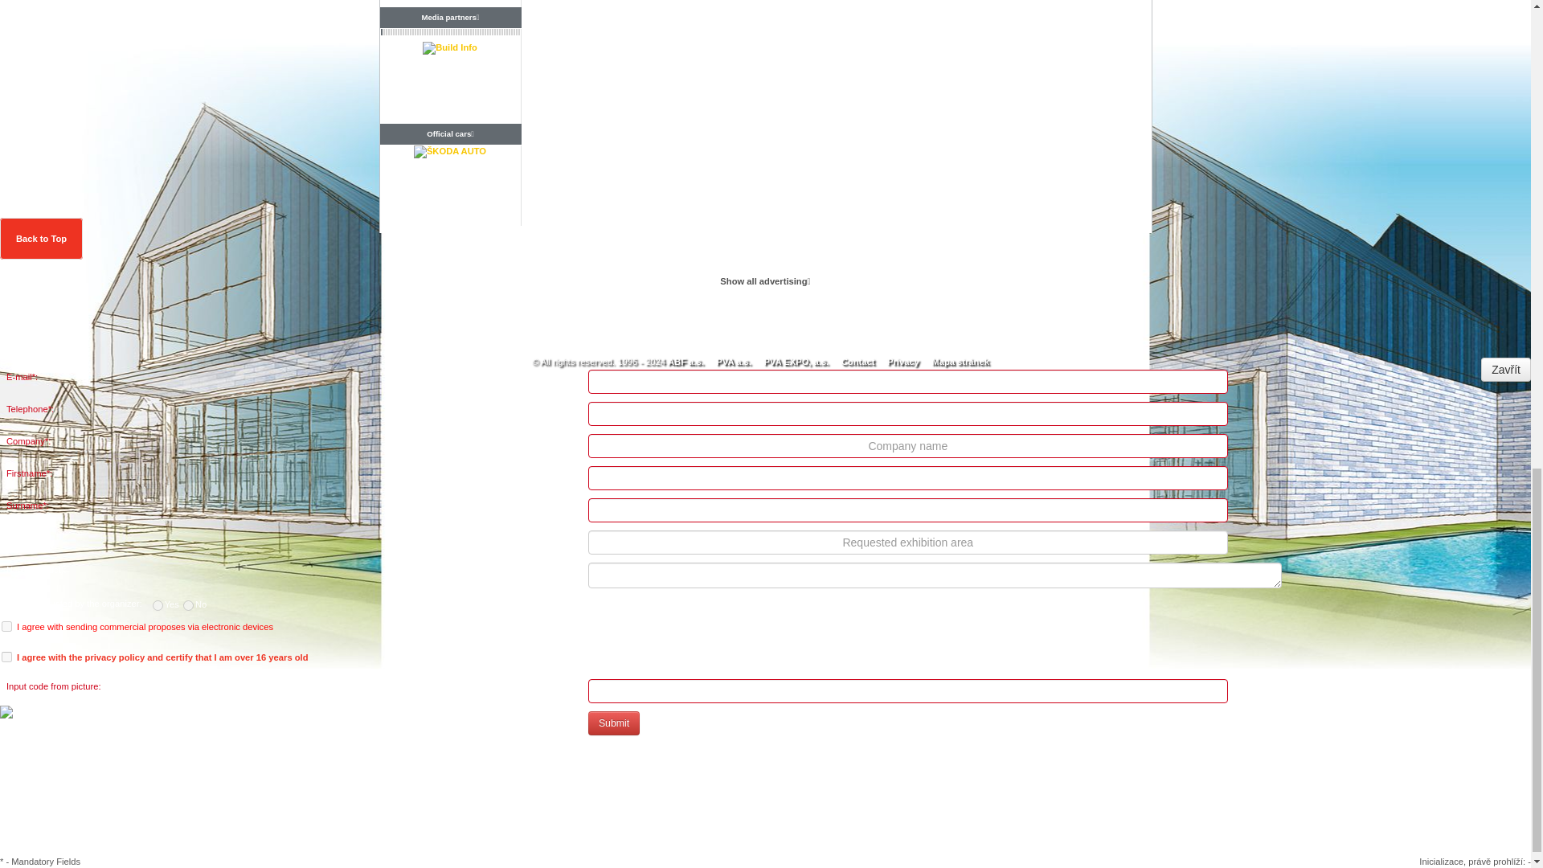  Describe the element at coordinates (158, 606) in the screenshot. I see `1757` at that location.